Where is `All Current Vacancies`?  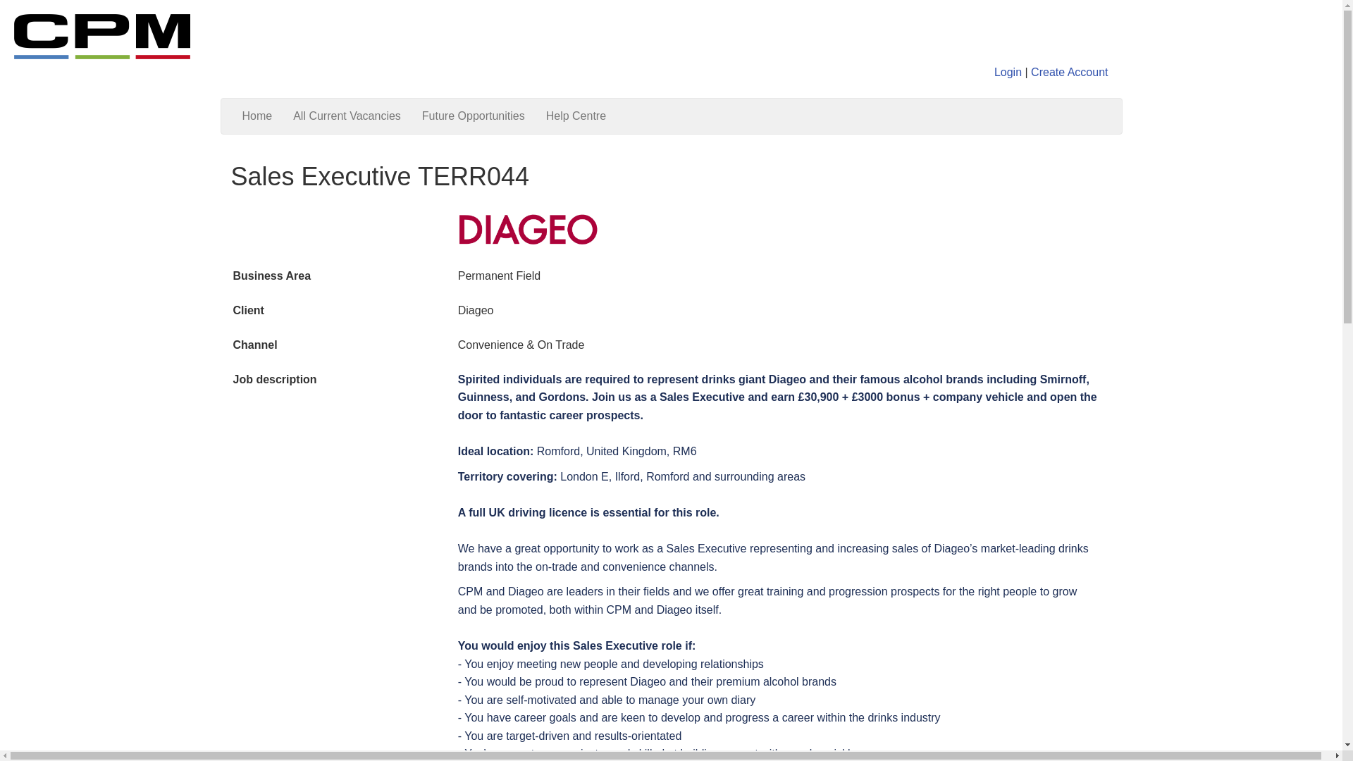 All Current Vacancies is located at coordinates (347, 116).